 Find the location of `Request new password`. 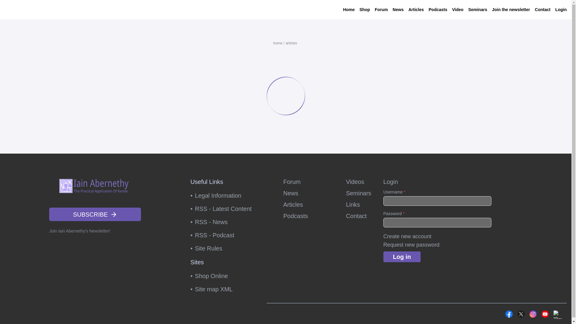

Request new password is located at coordinates (411, 245).